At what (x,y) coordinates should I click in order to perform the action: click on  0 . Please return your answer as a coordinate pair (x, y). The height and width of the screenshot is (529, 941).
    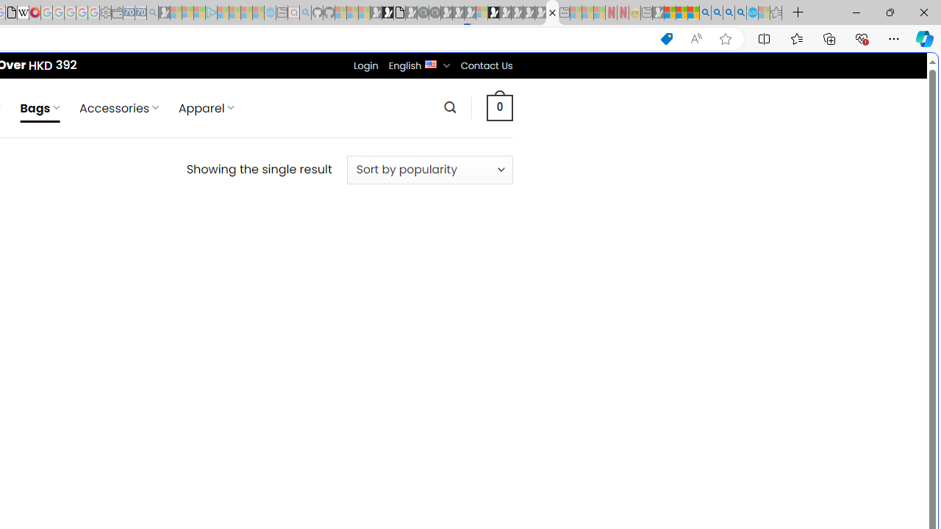
    Looking at the image, I should click on (499, 107).